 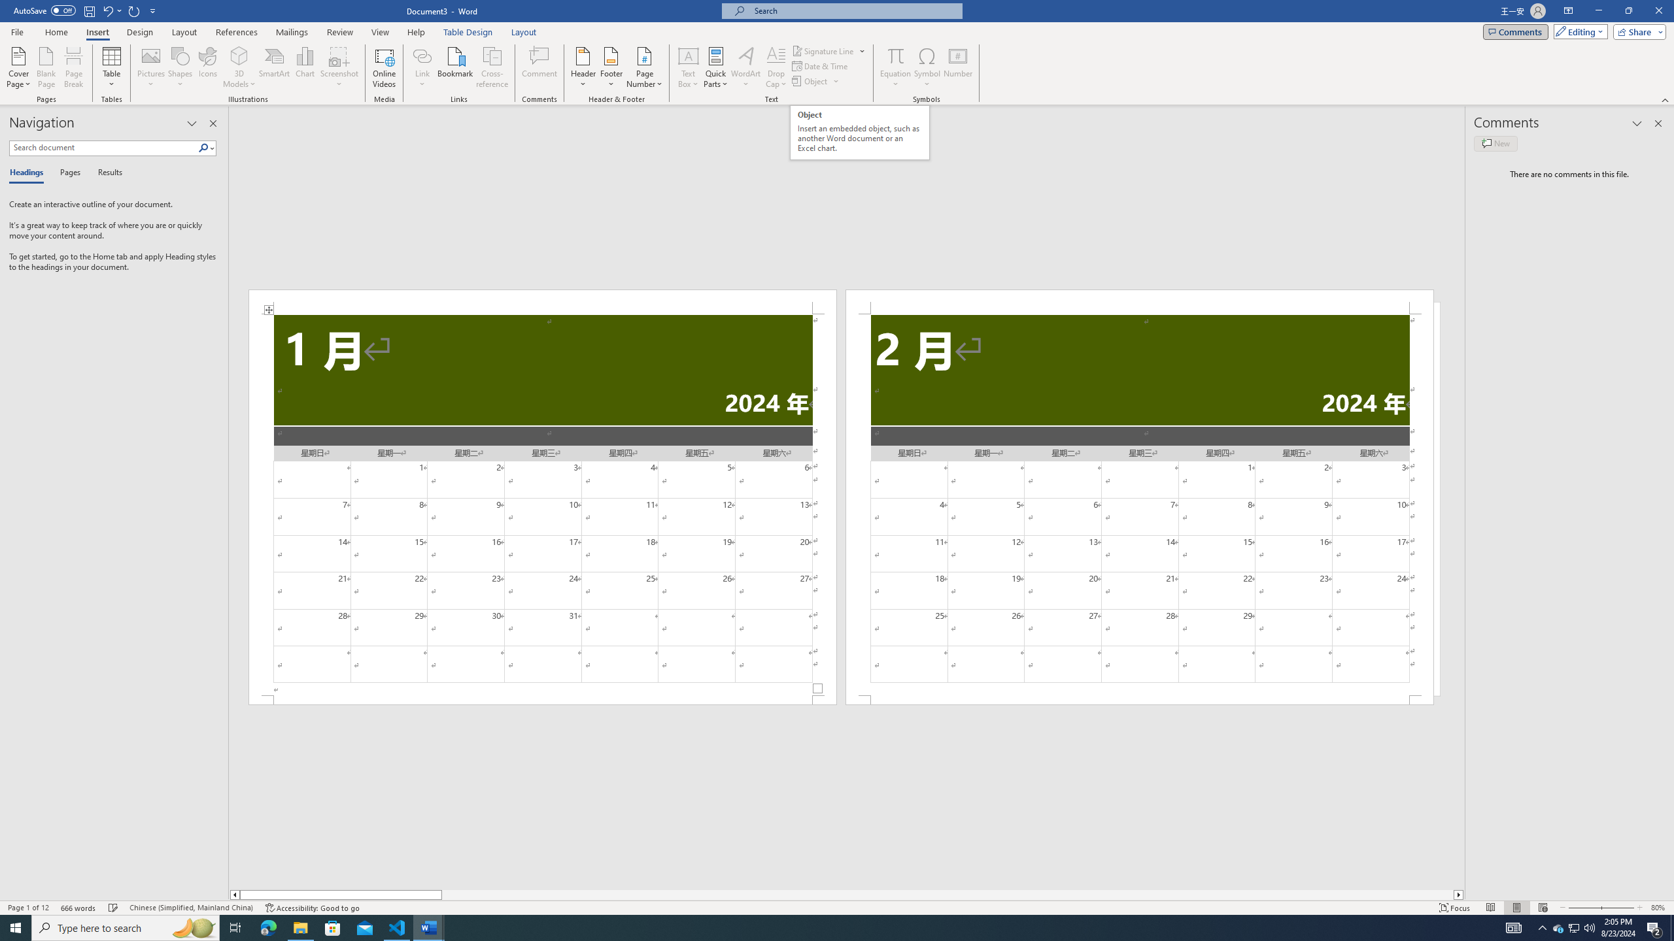 I want to click on Column left, so click(x=234, y=895).